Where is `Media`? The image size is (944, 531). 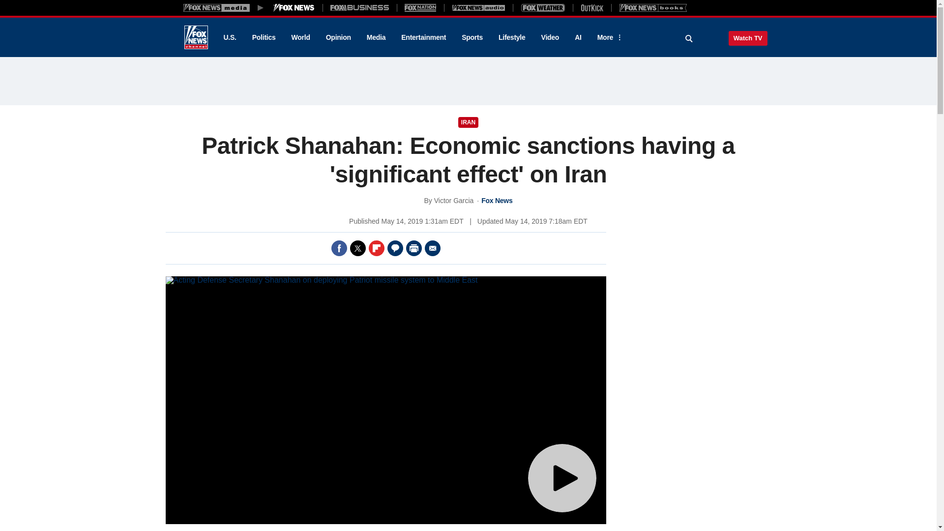
Media is located at coordinates (376, 37).